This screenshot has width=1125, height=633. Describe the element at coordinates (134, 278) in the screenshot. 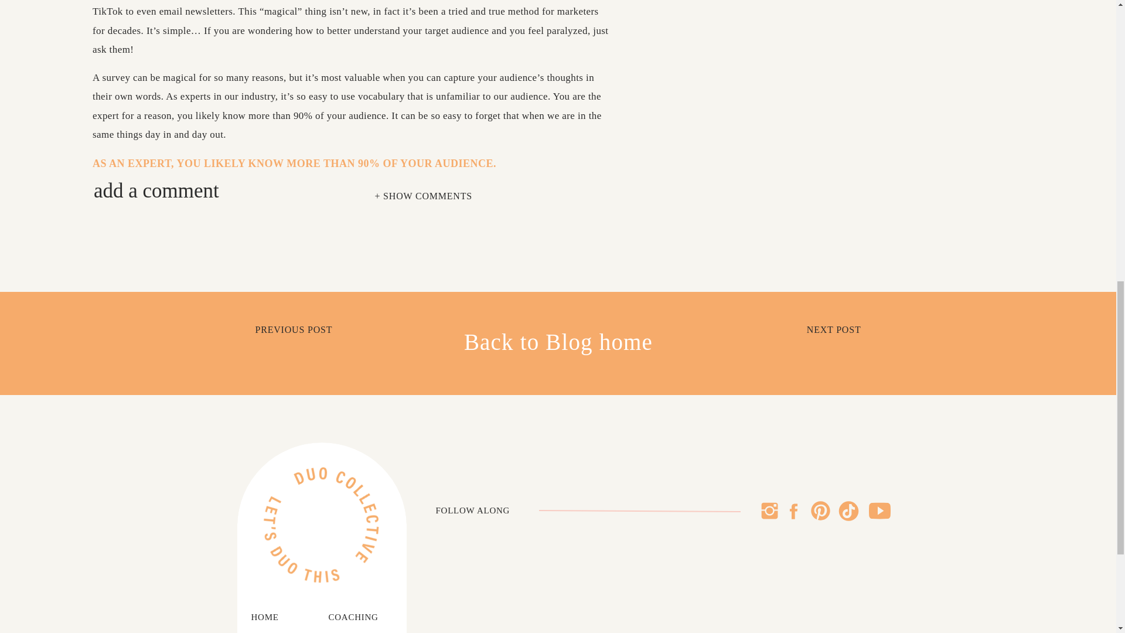

I see `Google Forms` at that location.